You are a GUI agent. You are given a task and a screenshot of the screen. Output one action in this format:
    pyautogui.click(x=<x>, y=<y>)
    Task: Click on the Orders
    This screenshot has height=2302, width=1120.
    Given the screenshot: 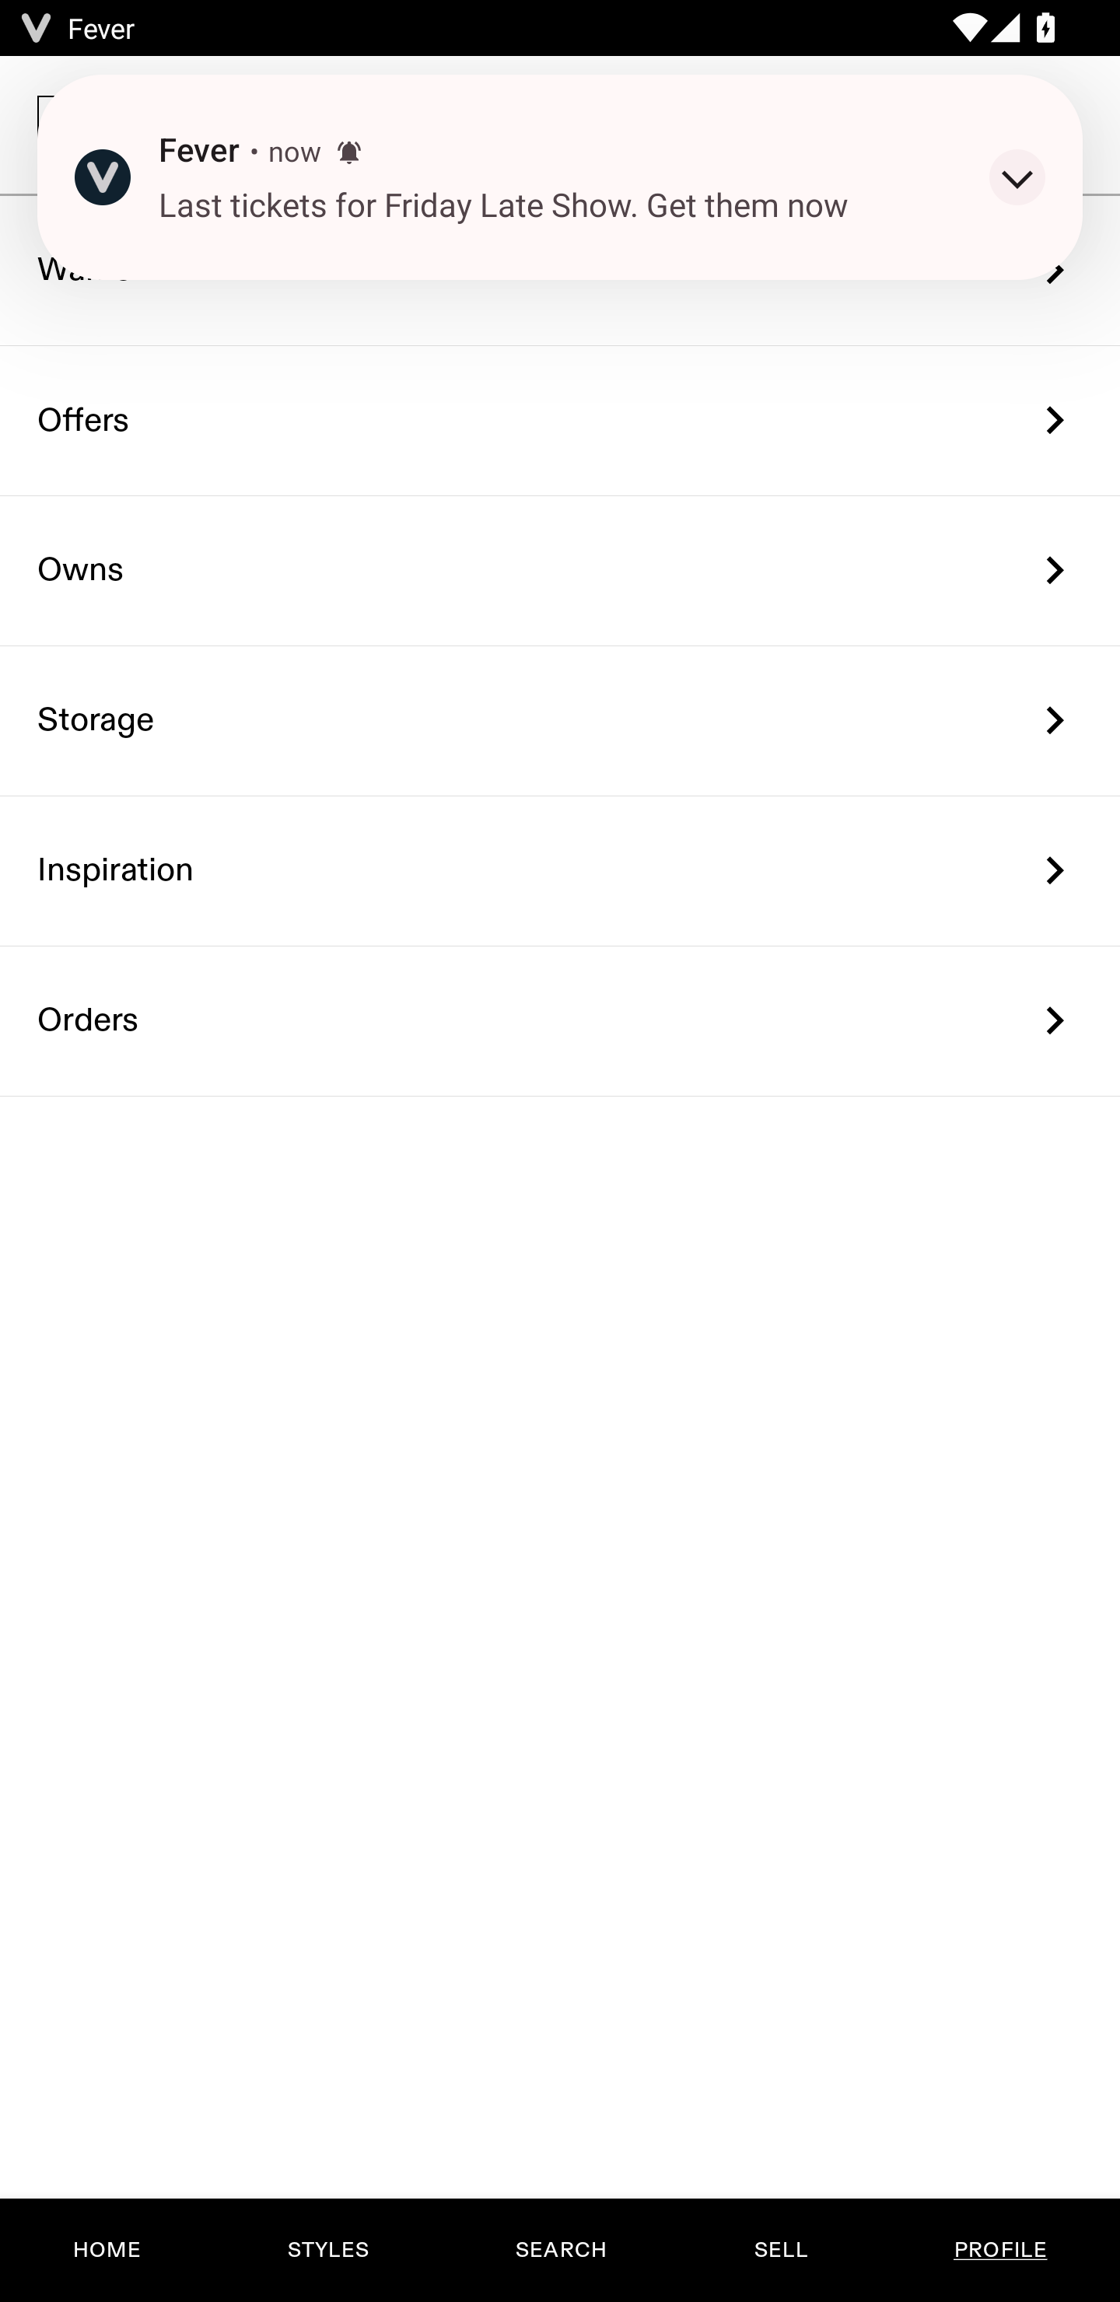 What is the action you would take?
    pyautogui.click(x=560, y=1020)
    